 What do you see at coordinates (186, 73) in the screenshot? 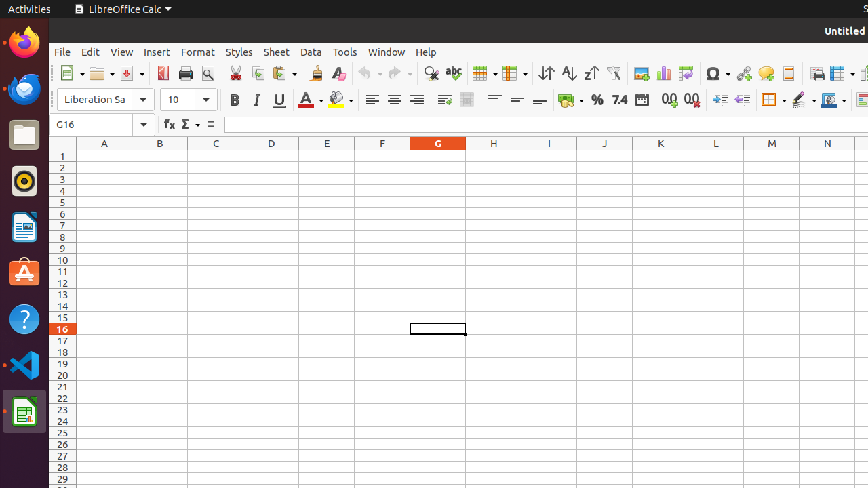
I see `Print` at bounding box center [186, 73].